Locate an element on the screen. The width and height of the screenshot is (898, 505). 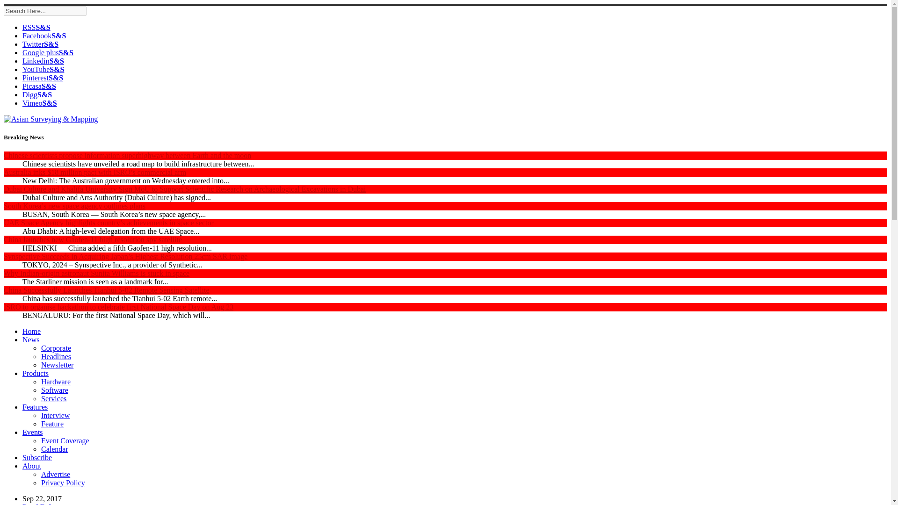
Advertise is located at coordinates (55, 474).